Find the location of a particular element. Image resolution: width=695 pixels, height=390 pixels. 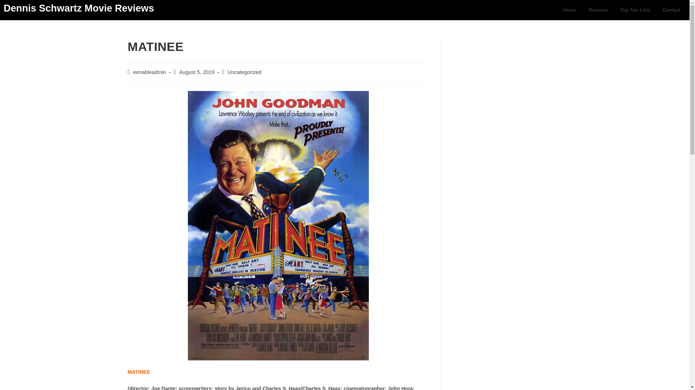

Contact is located at coordinates (672, 10).